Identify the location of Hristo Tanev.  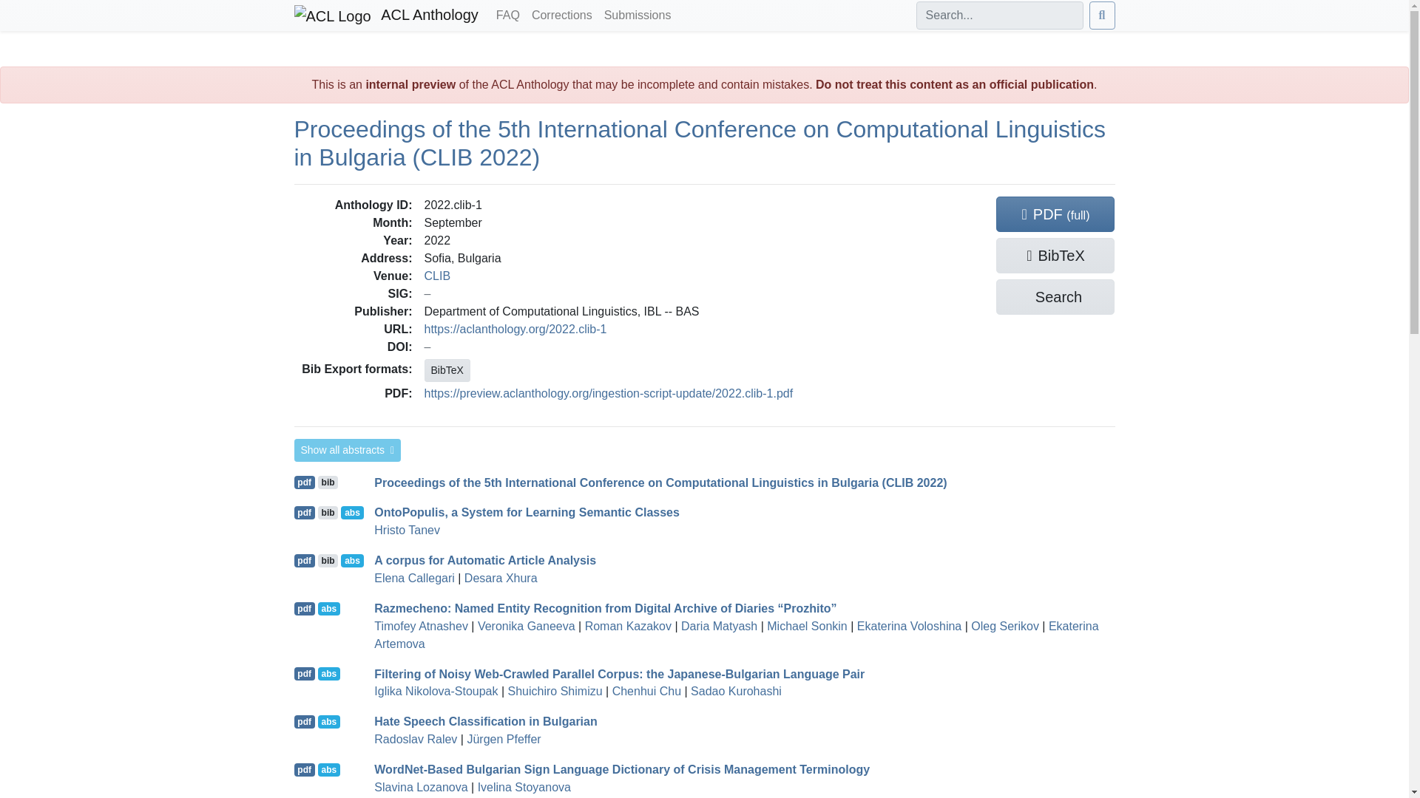
(407, 529).